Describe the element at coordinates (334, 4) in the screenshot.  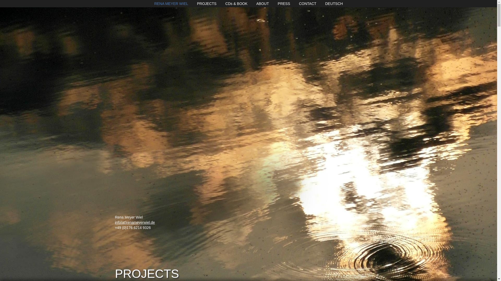
I see `DEUTSCH` at that location.